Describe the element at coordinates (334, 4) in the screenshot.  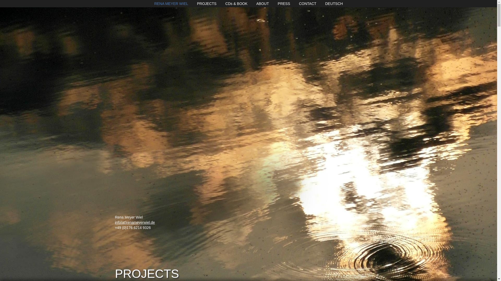
I see `DEUTSCH` at that location.